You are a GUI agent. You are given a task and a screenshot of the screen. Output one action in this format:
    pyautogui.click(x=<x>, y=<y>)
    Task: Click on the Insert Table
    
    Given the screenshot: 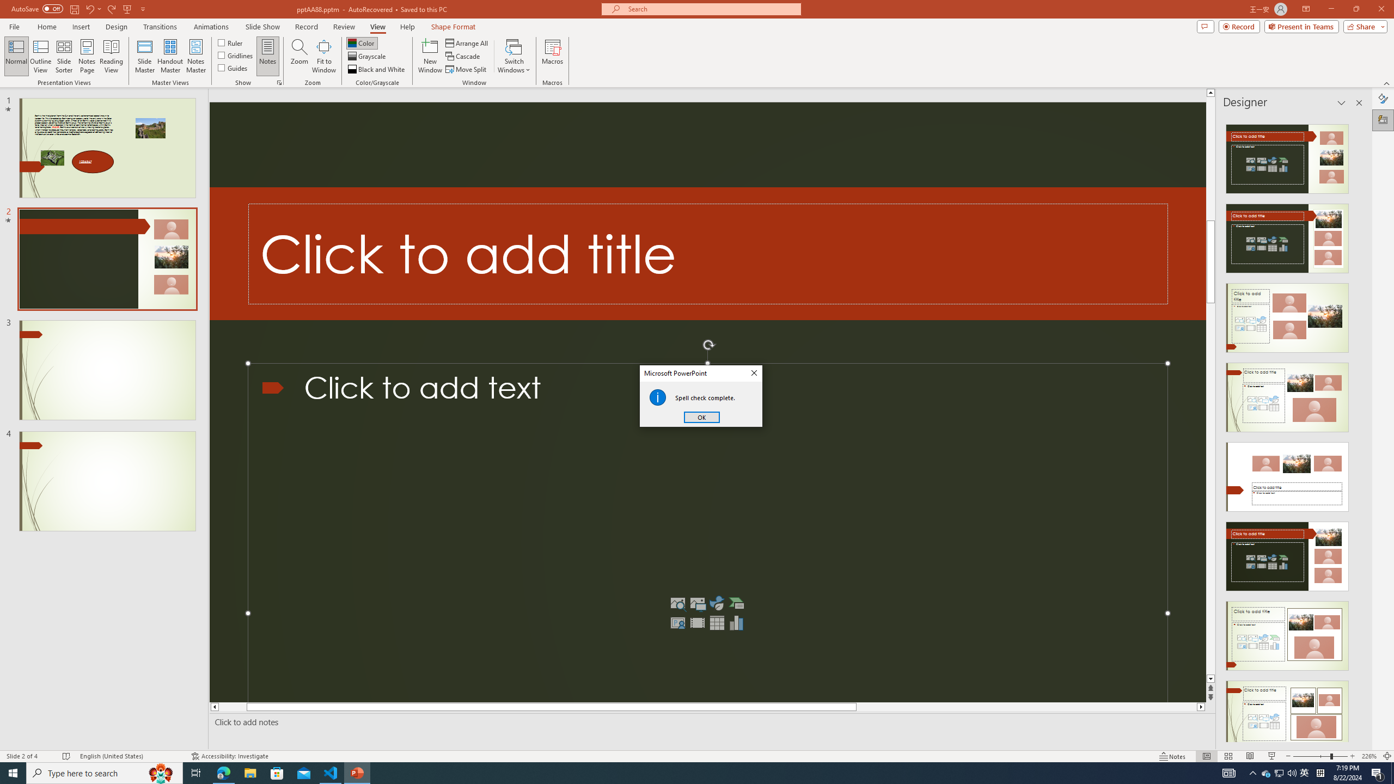 What is the action you would take?
    pyautogui.click(x=717, y=623)
    